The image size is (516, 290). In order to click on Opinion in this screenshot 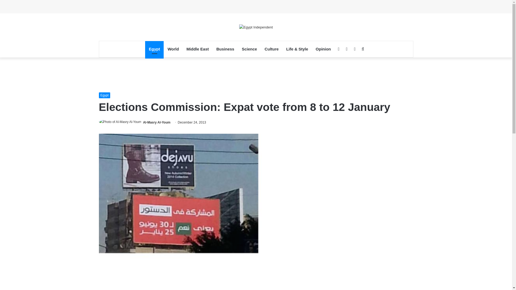, I will do `click(324, 49)`.